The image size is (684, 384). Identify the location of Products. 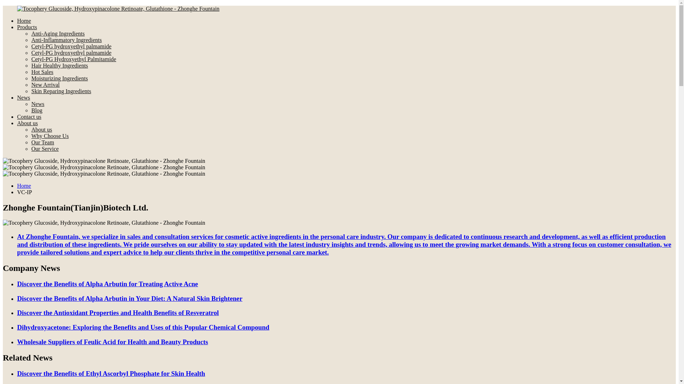
(27, 27).